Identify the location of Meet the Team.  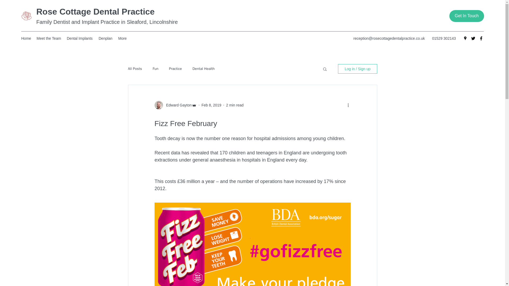
(49, 38).